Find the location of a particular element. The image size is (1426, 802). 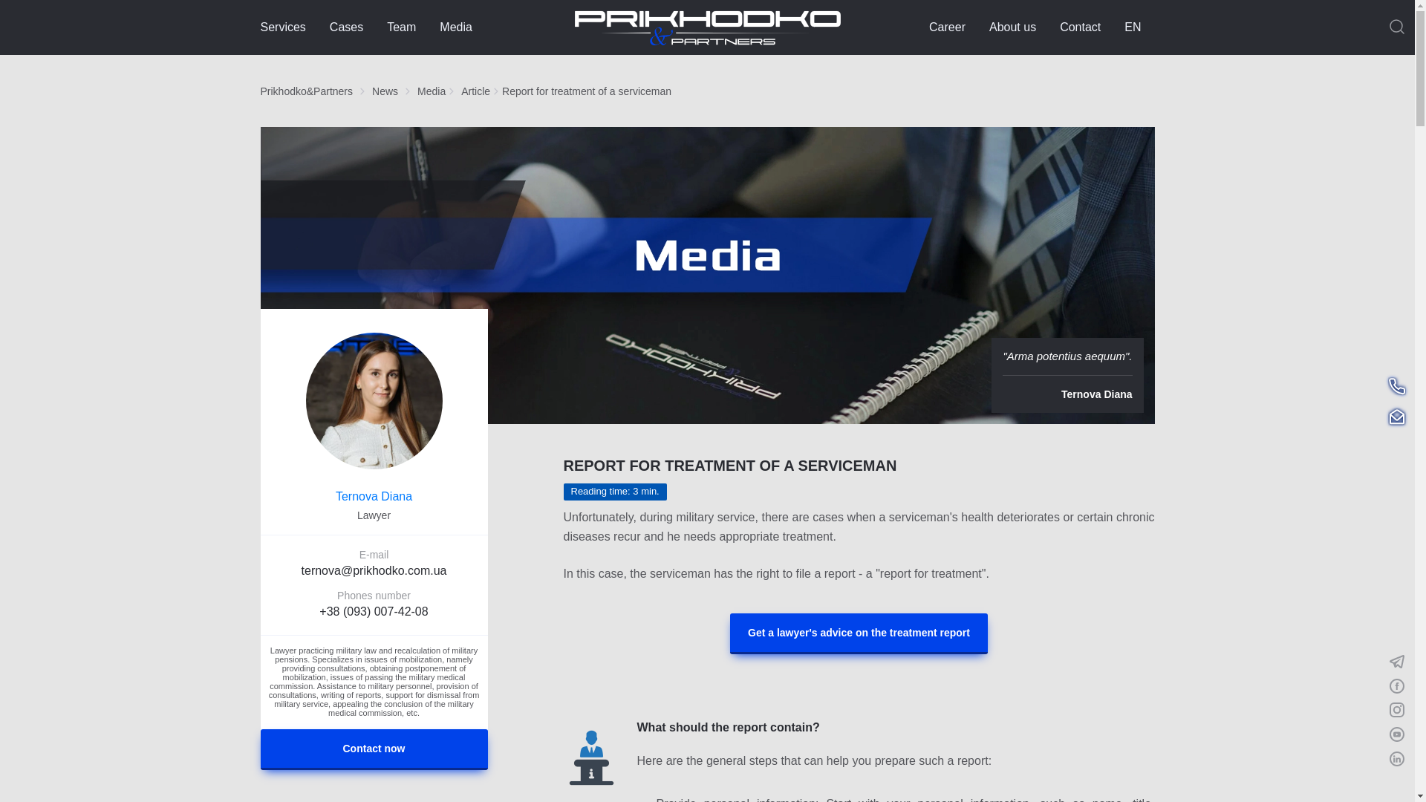

EN is located at coordinates (1139, 27).